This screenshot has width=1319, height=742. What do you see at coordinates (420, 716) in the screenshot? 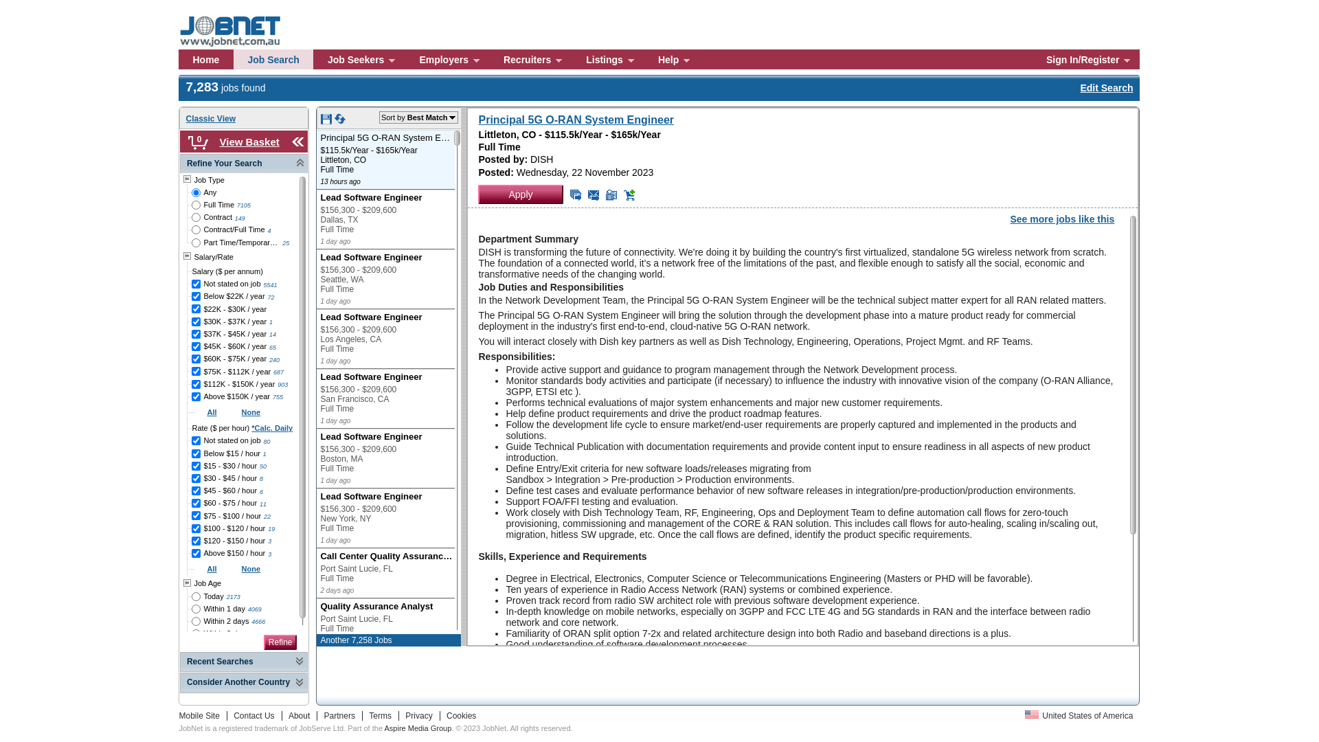
I see `Privacy` at bounding box center [420, 716].